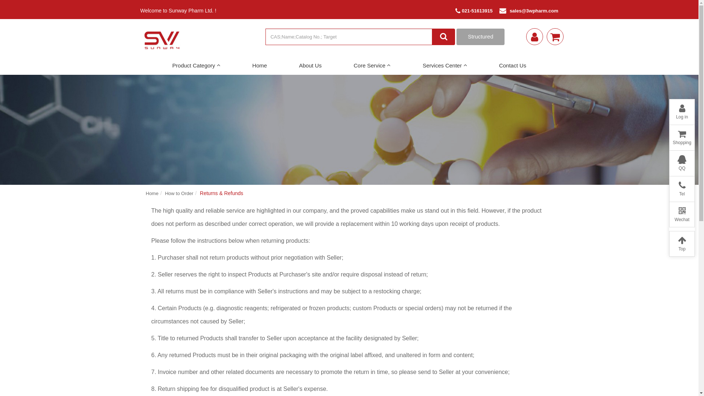  Describe the element at coordinates (480, 37) in the screenshot. I see `Structured` at that location.